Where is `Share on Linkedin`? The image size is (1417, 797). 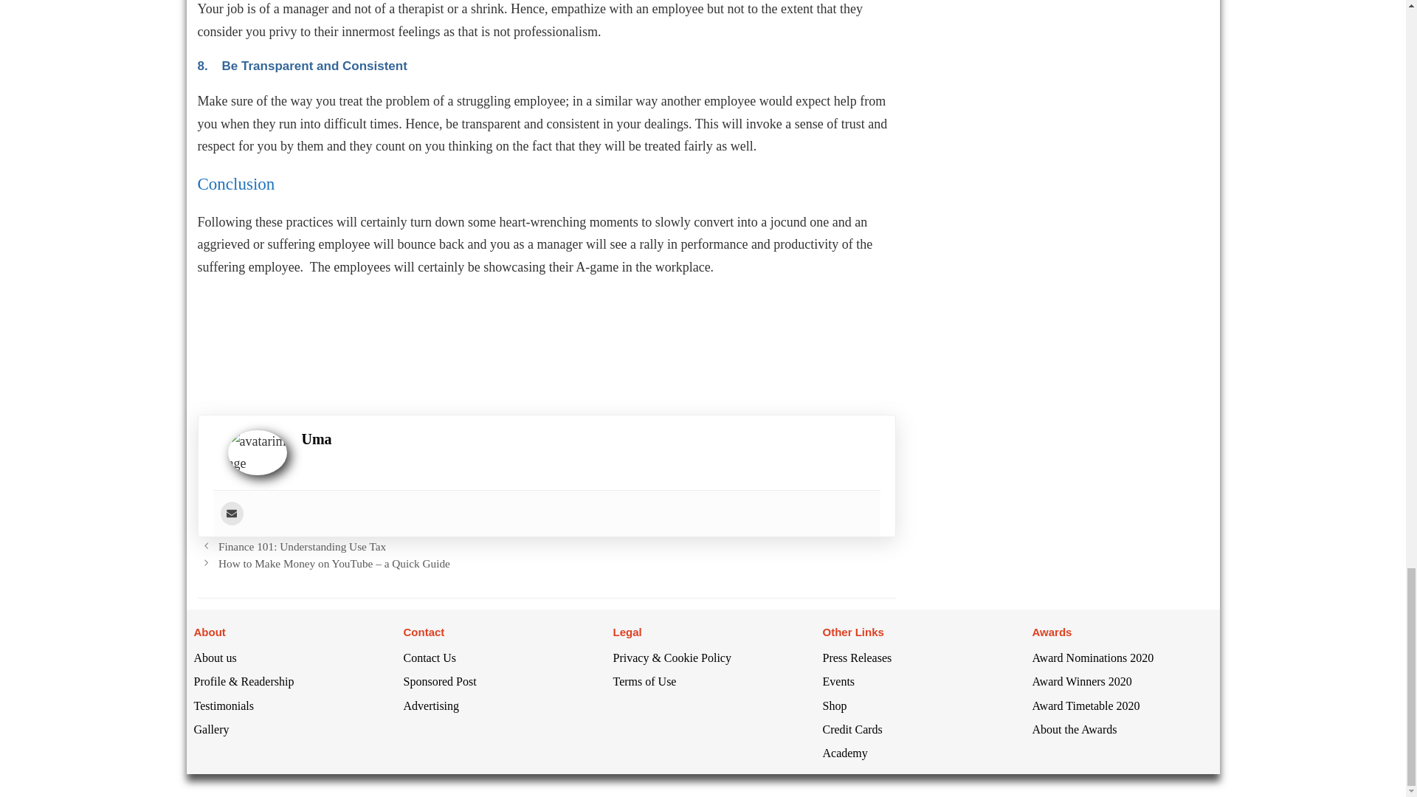 Share on Linkedin is located at coordinates (294, 353).